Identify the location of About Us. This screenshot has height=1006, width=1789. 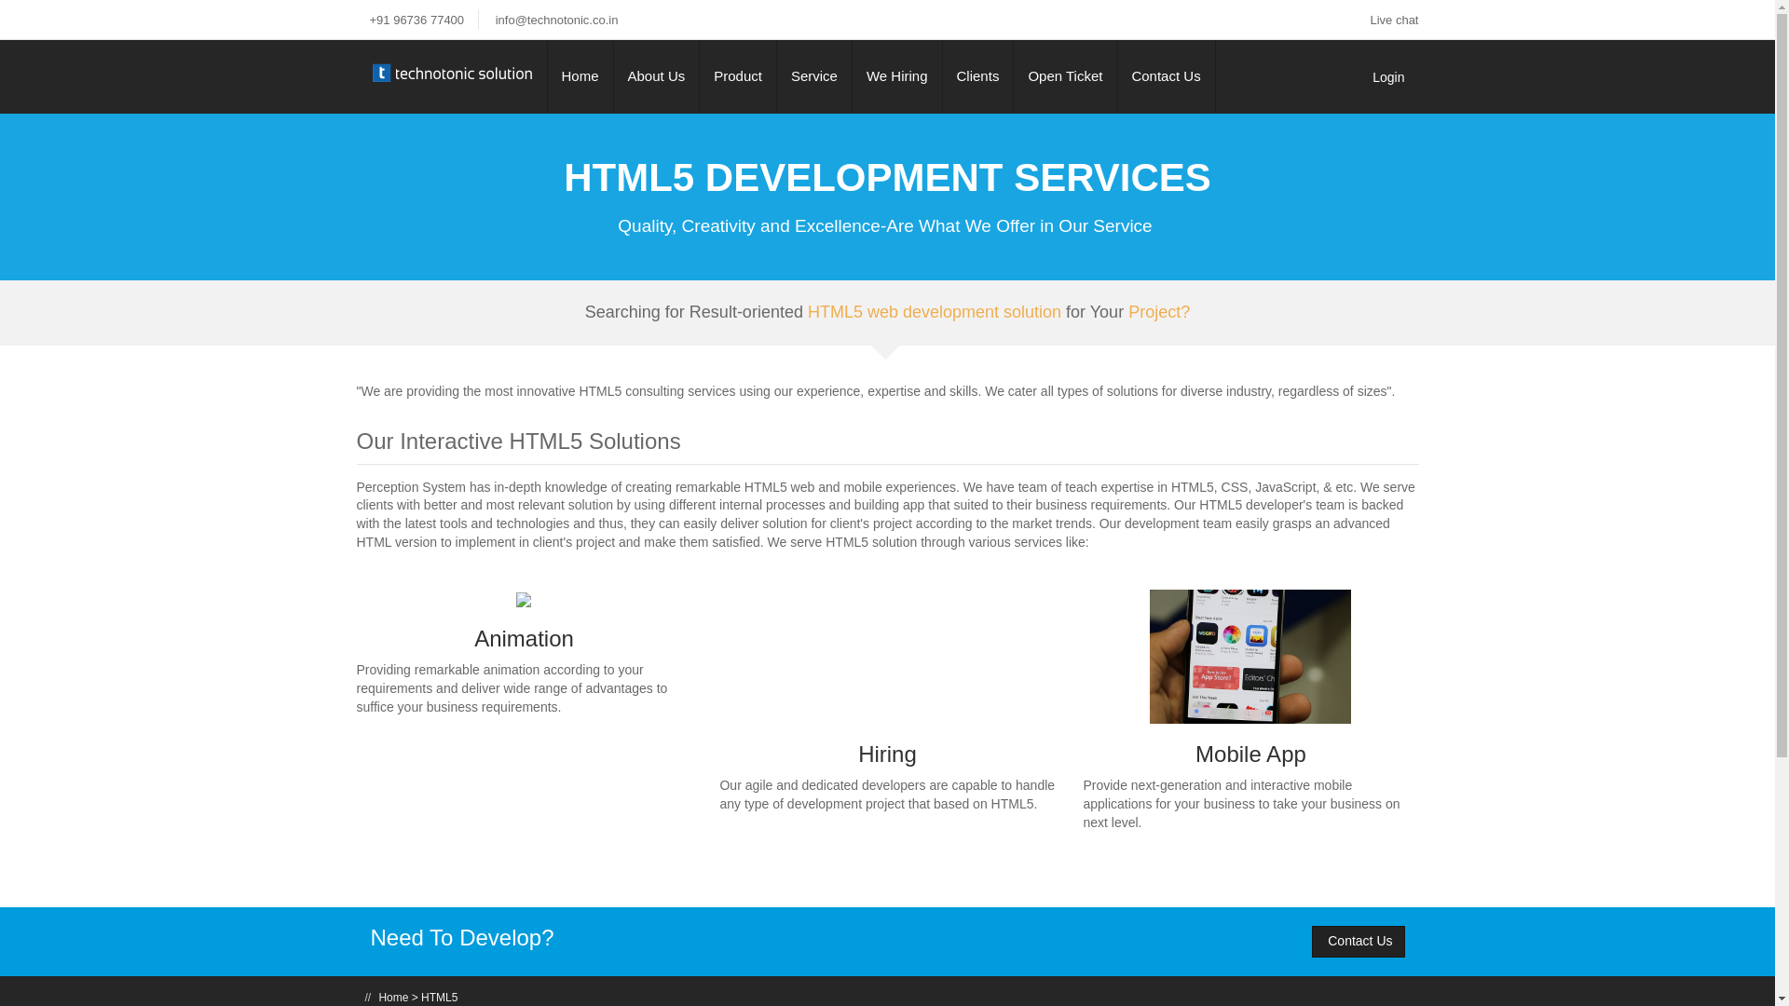
(656, 76).